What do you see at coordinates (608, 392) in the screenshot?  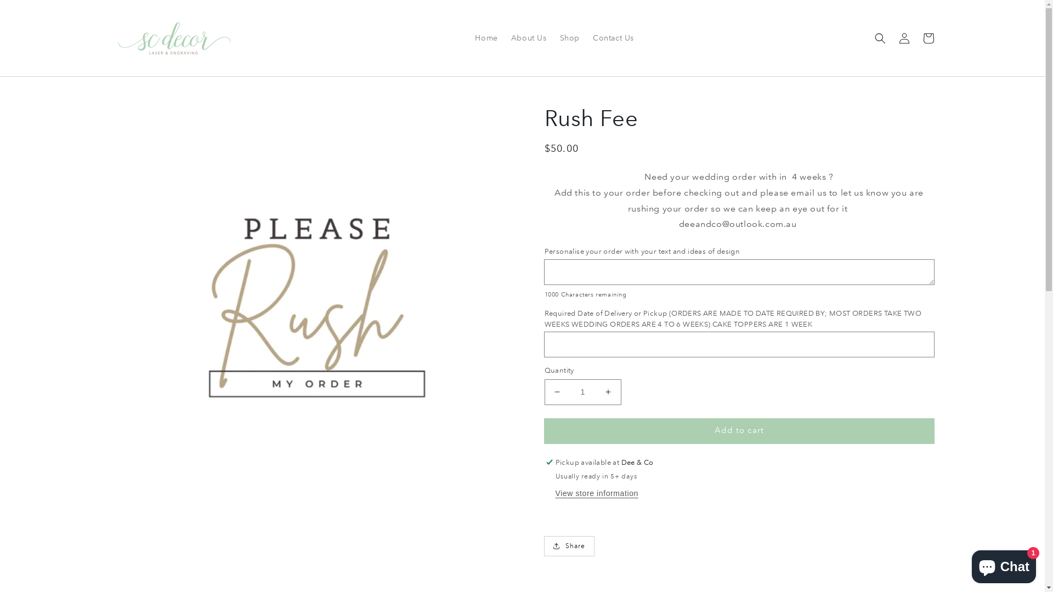 I see `Increase quantity for Rush Fee` at bounding box center [608, 392].